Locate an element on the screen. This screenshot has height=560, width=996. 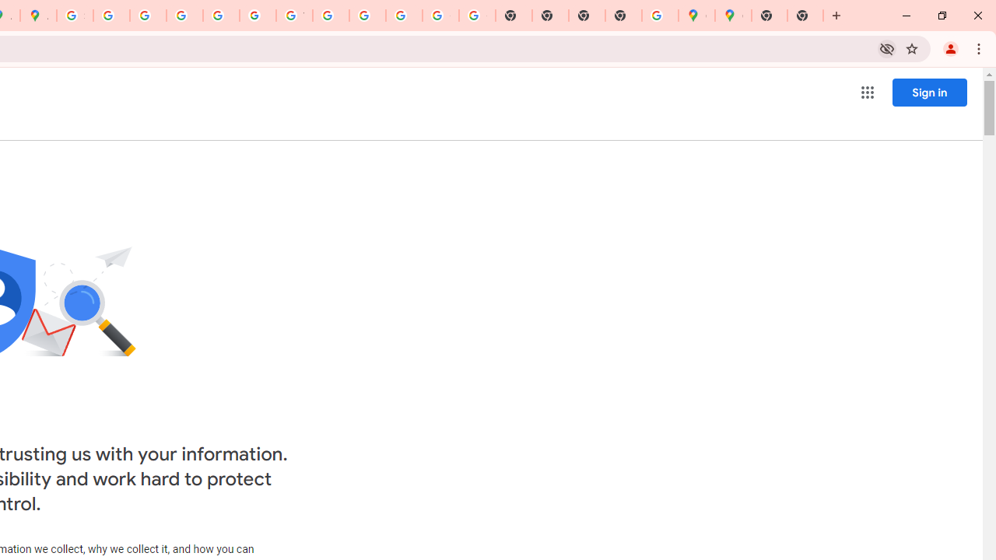
New Tab is located at coordinates (770, 16).